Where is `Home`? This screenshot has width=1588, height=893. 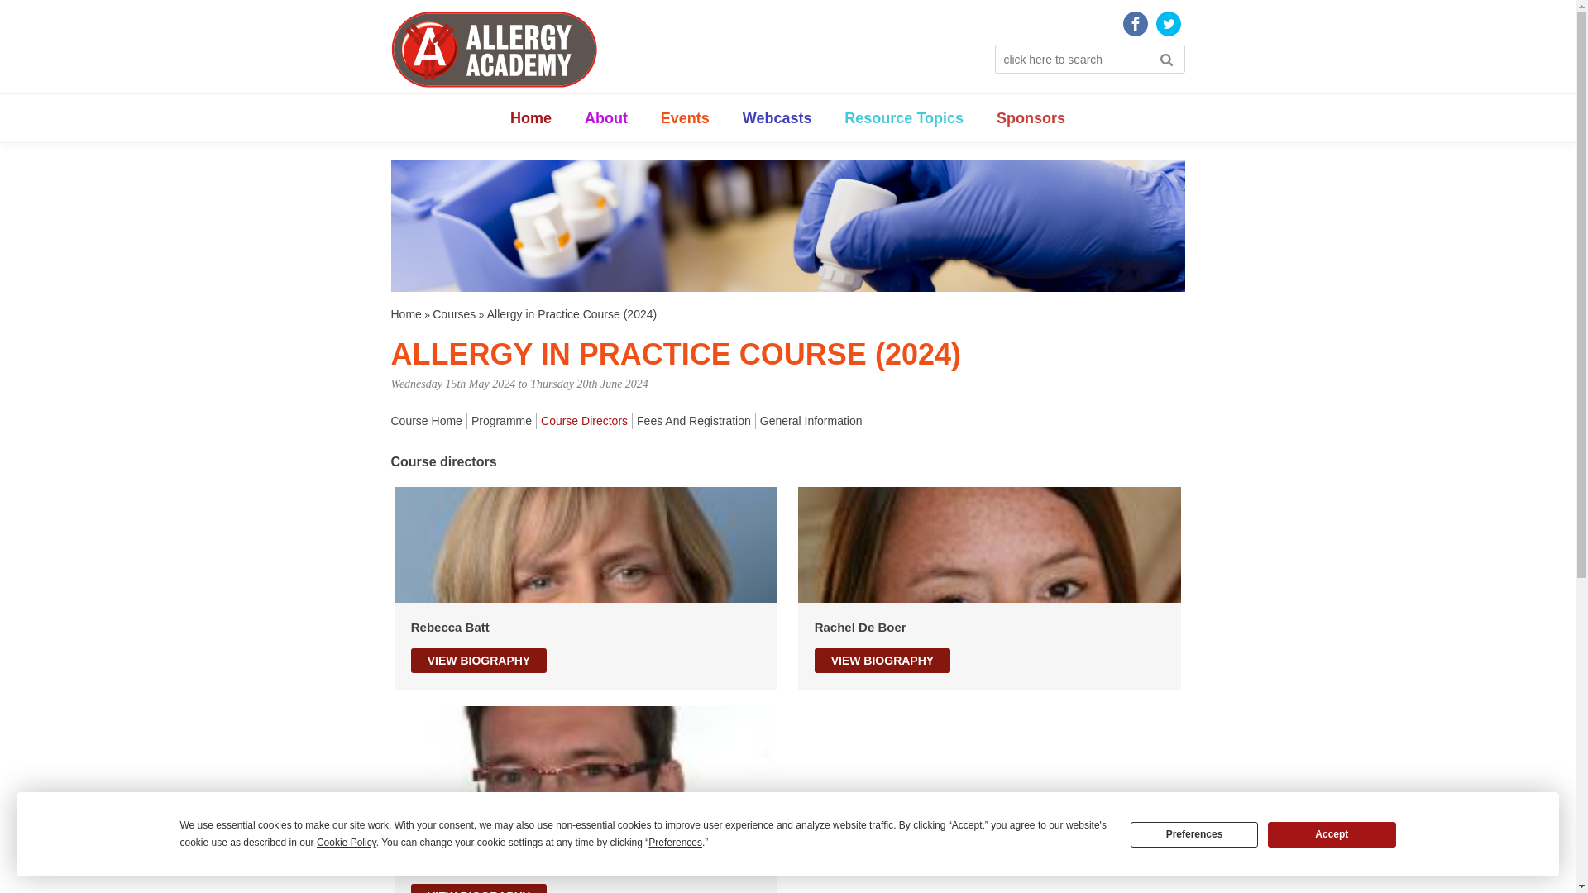 Home is located at coordinates (405, 313).